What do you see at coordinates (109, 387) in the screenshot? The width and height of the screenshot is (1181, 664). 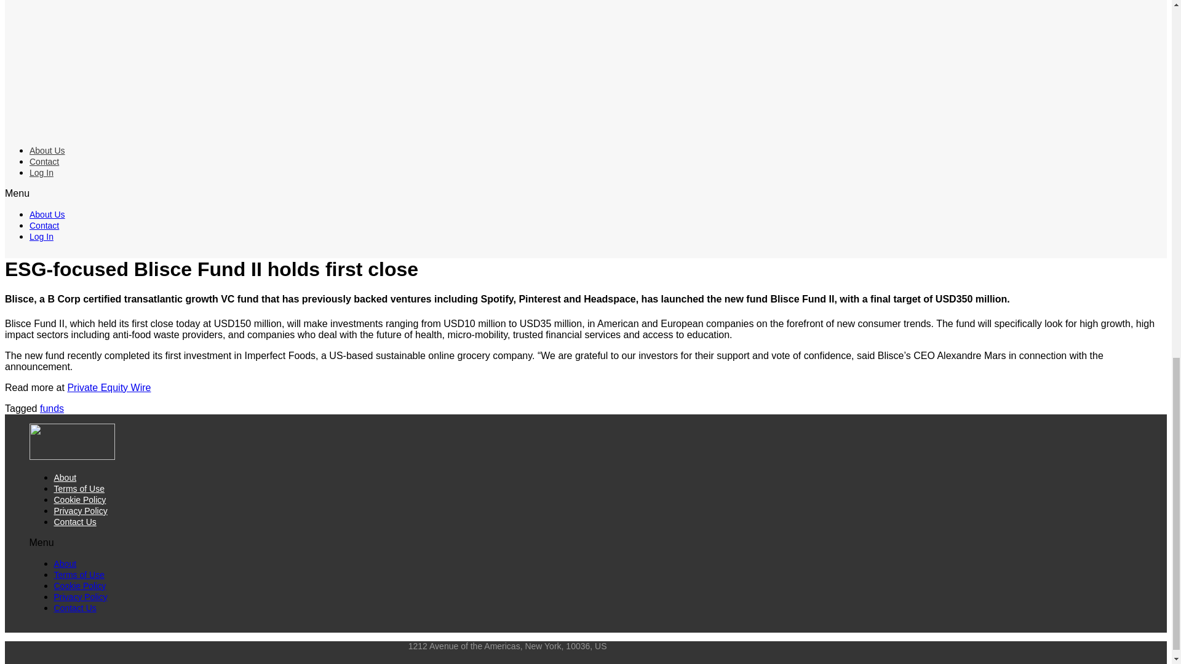 I see `Private Equity Wire` at bounding box center [109, 387].